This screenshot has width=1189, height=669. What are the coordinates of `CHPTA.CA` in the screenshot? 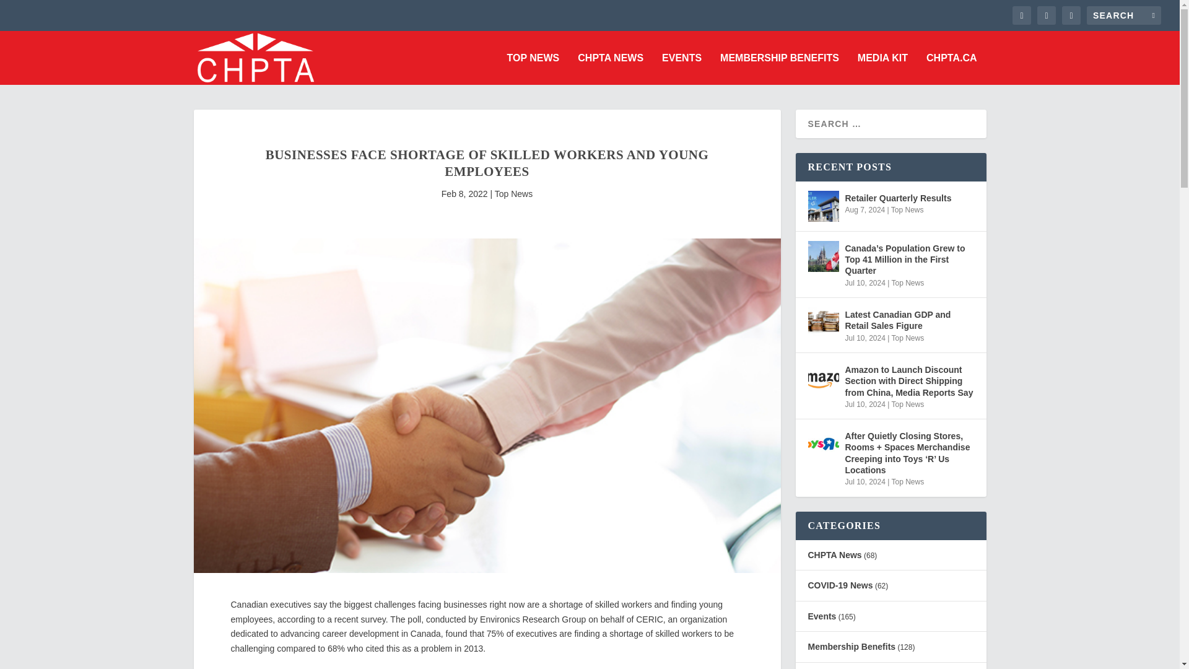 It's located at (951, 69).